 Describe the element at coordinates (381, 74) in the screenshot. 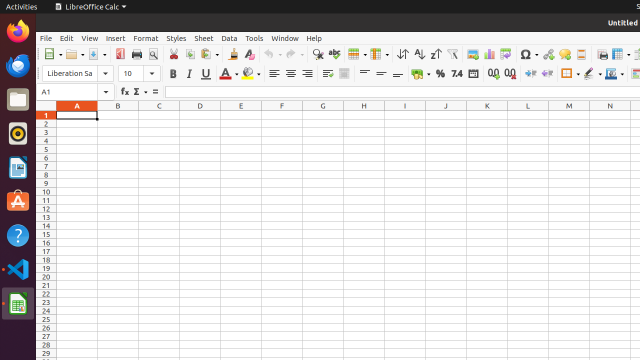

I see `Center Vertically` at that location.